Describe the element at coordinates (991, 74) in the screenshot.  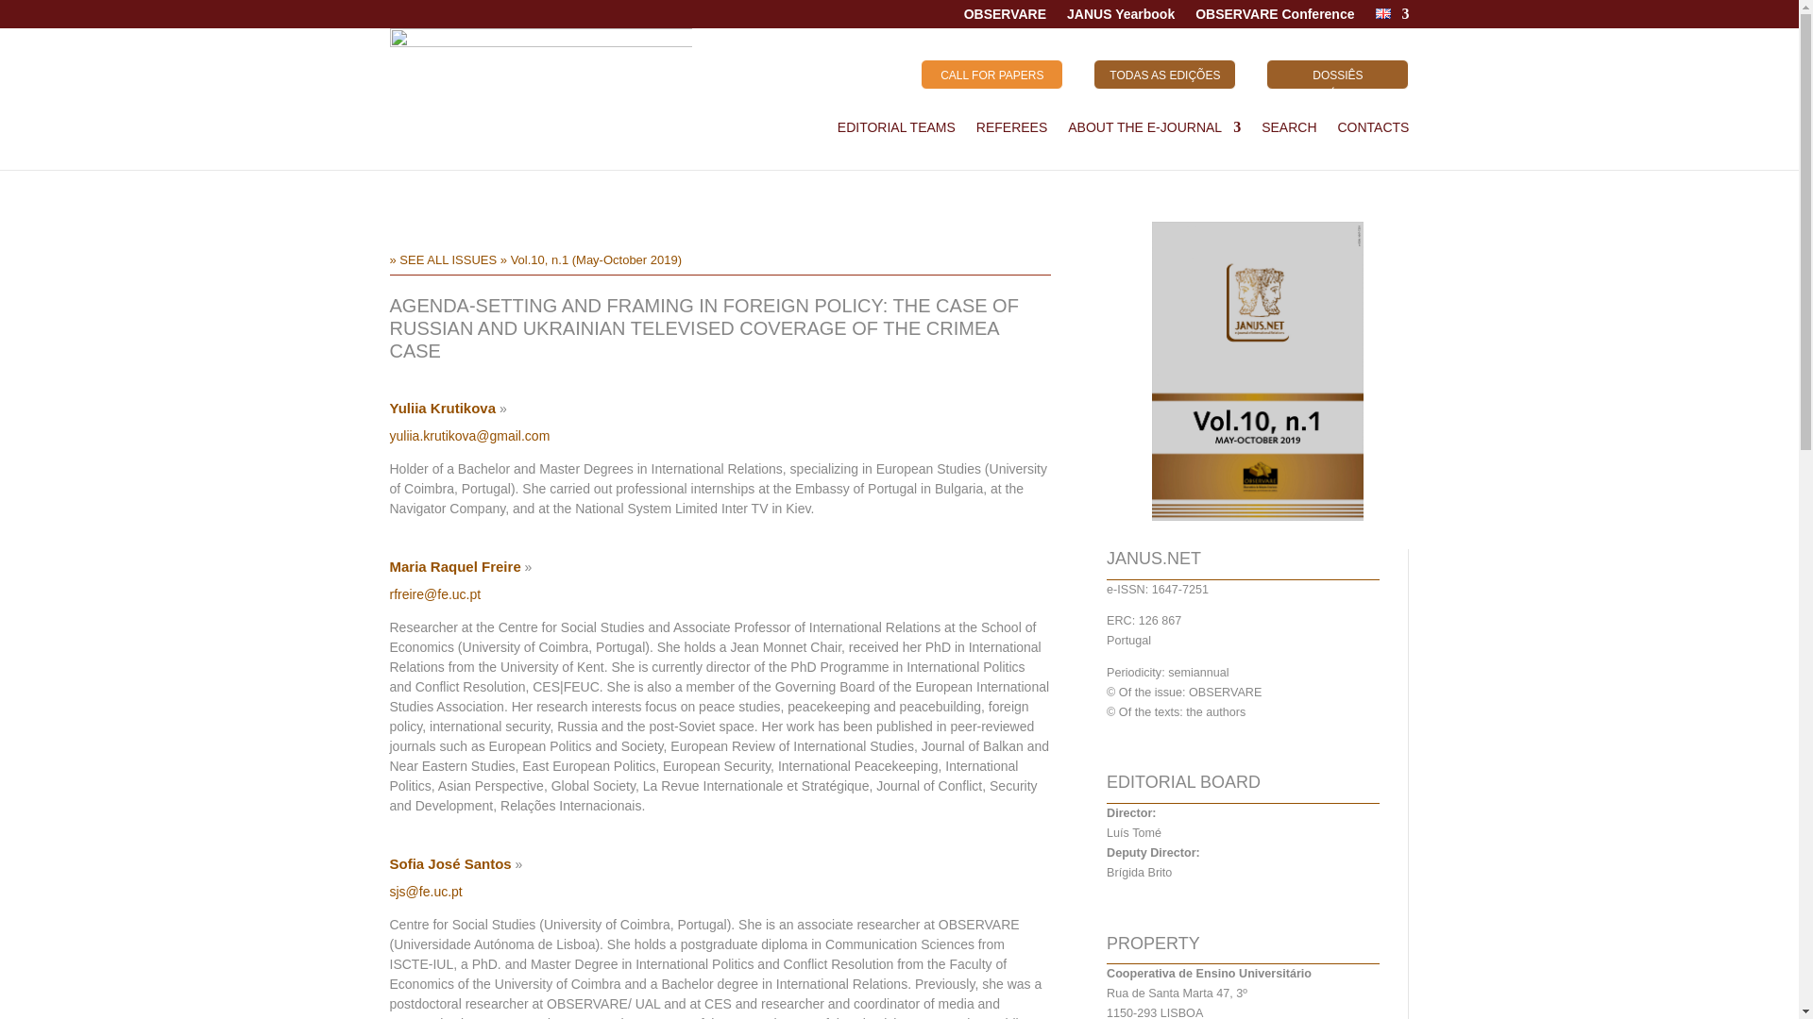
I see `CALL FOR PAPERS` at that location.